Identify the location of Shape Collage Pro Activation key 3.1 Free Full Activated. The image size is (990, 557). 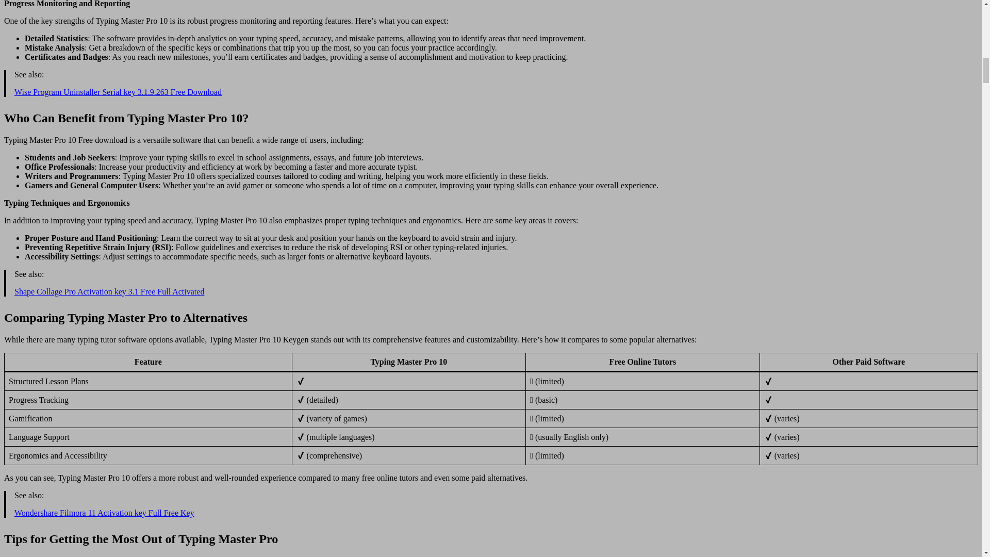
(109, 291).